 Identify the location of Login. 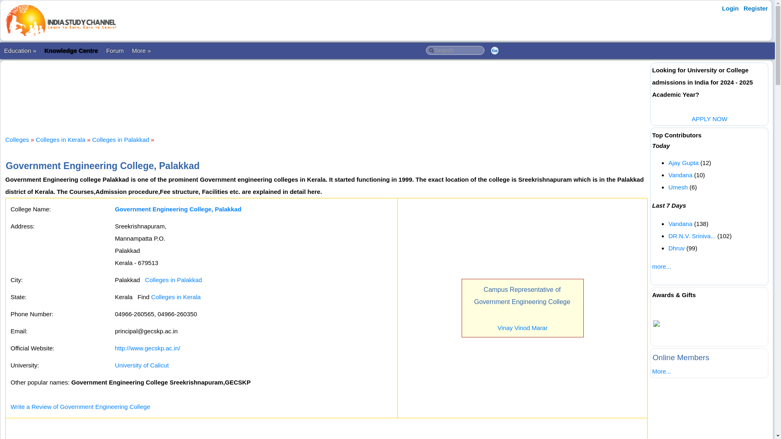
(730, 8).